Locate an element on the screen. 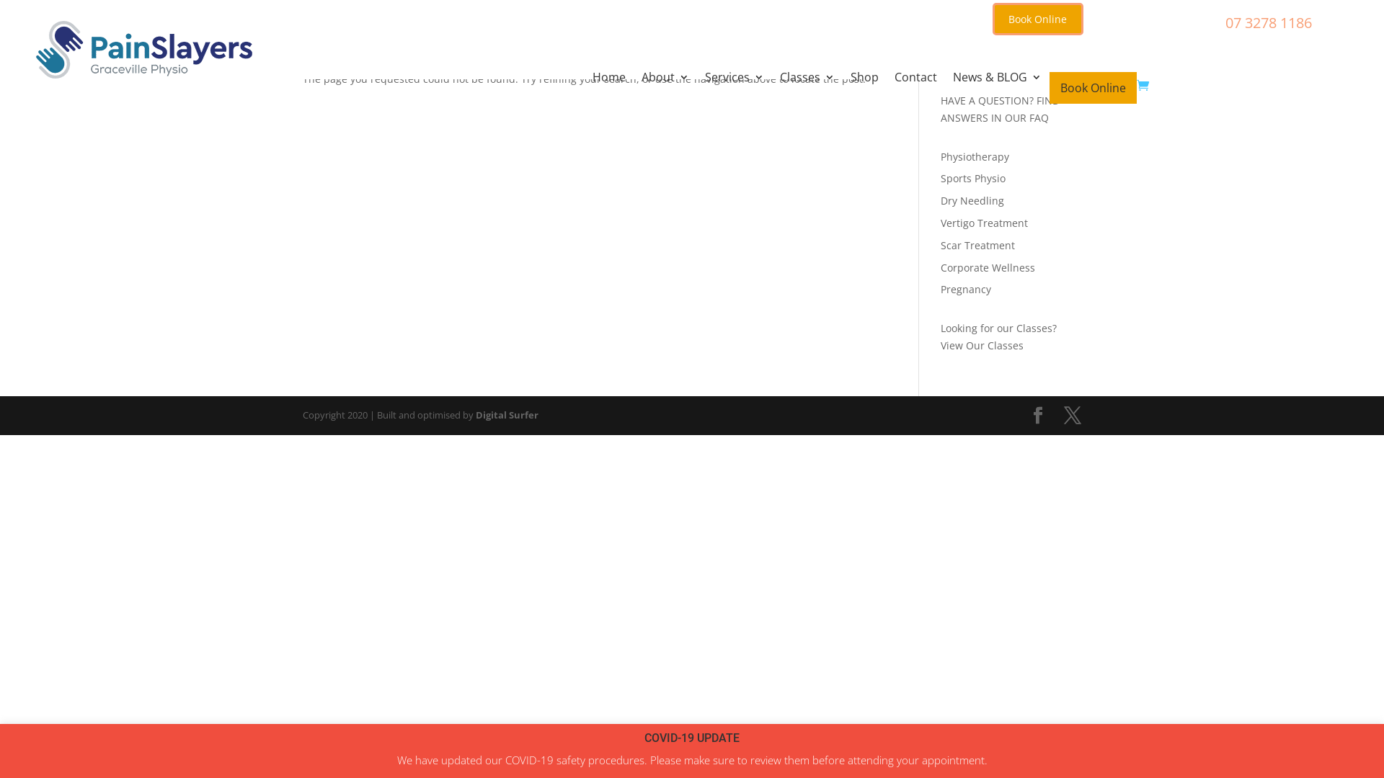 The height and width of the screenshot is (778, 1384). Home is located at coordinates (609, 88).